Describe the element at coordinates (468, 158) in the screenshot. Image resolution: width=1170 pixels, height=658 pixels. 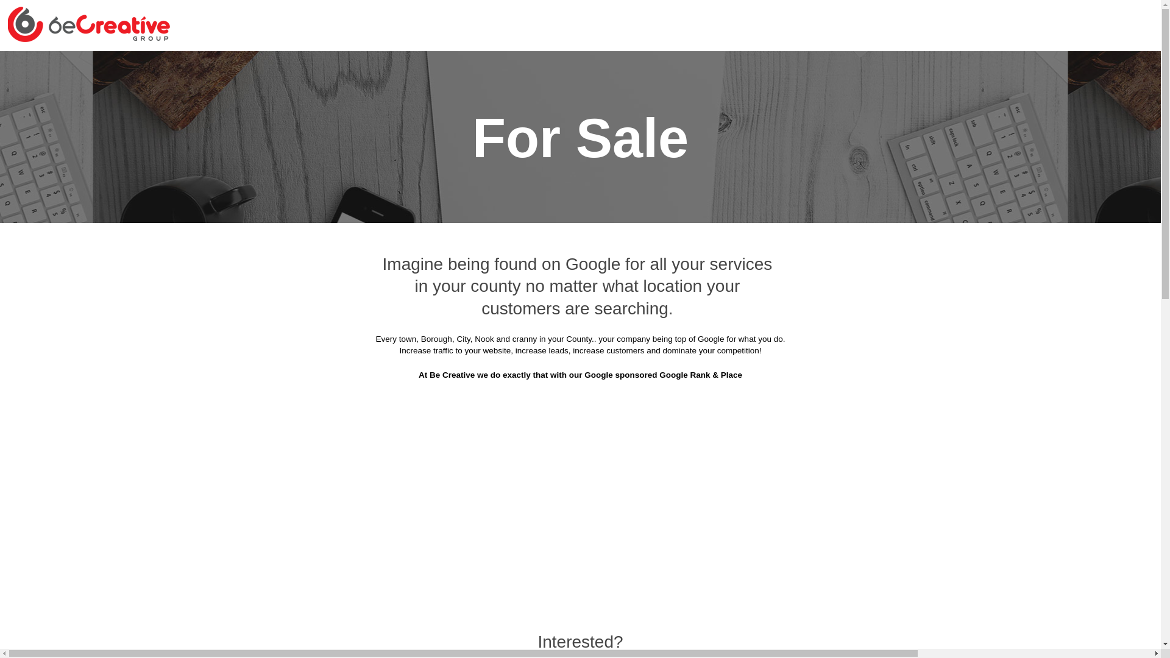
I see `Aggregate Suppliers Budleigh Salterton Devon` at that location.